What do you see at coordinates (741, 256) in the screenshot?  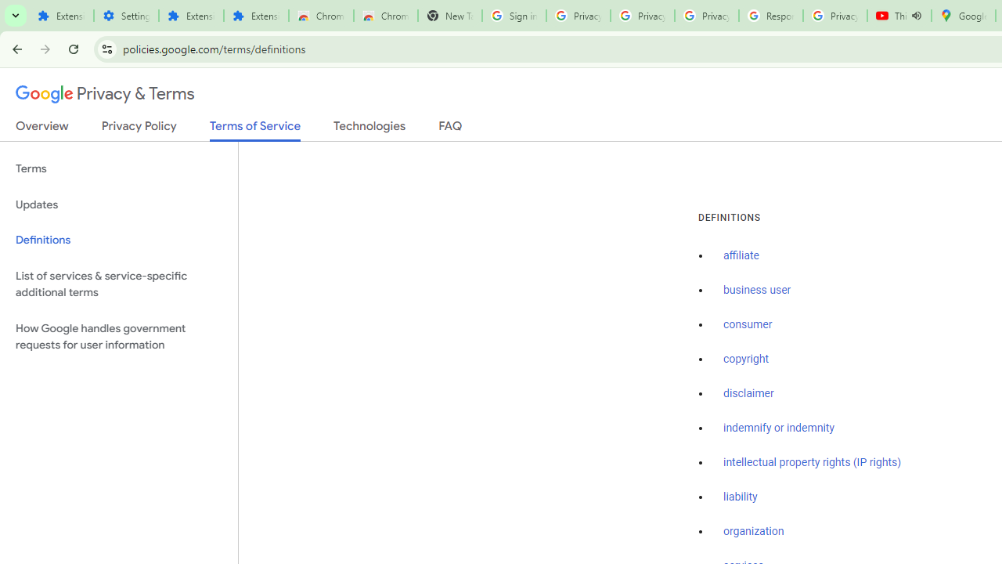 I see `affiliate` at bounding box center [741, 256].